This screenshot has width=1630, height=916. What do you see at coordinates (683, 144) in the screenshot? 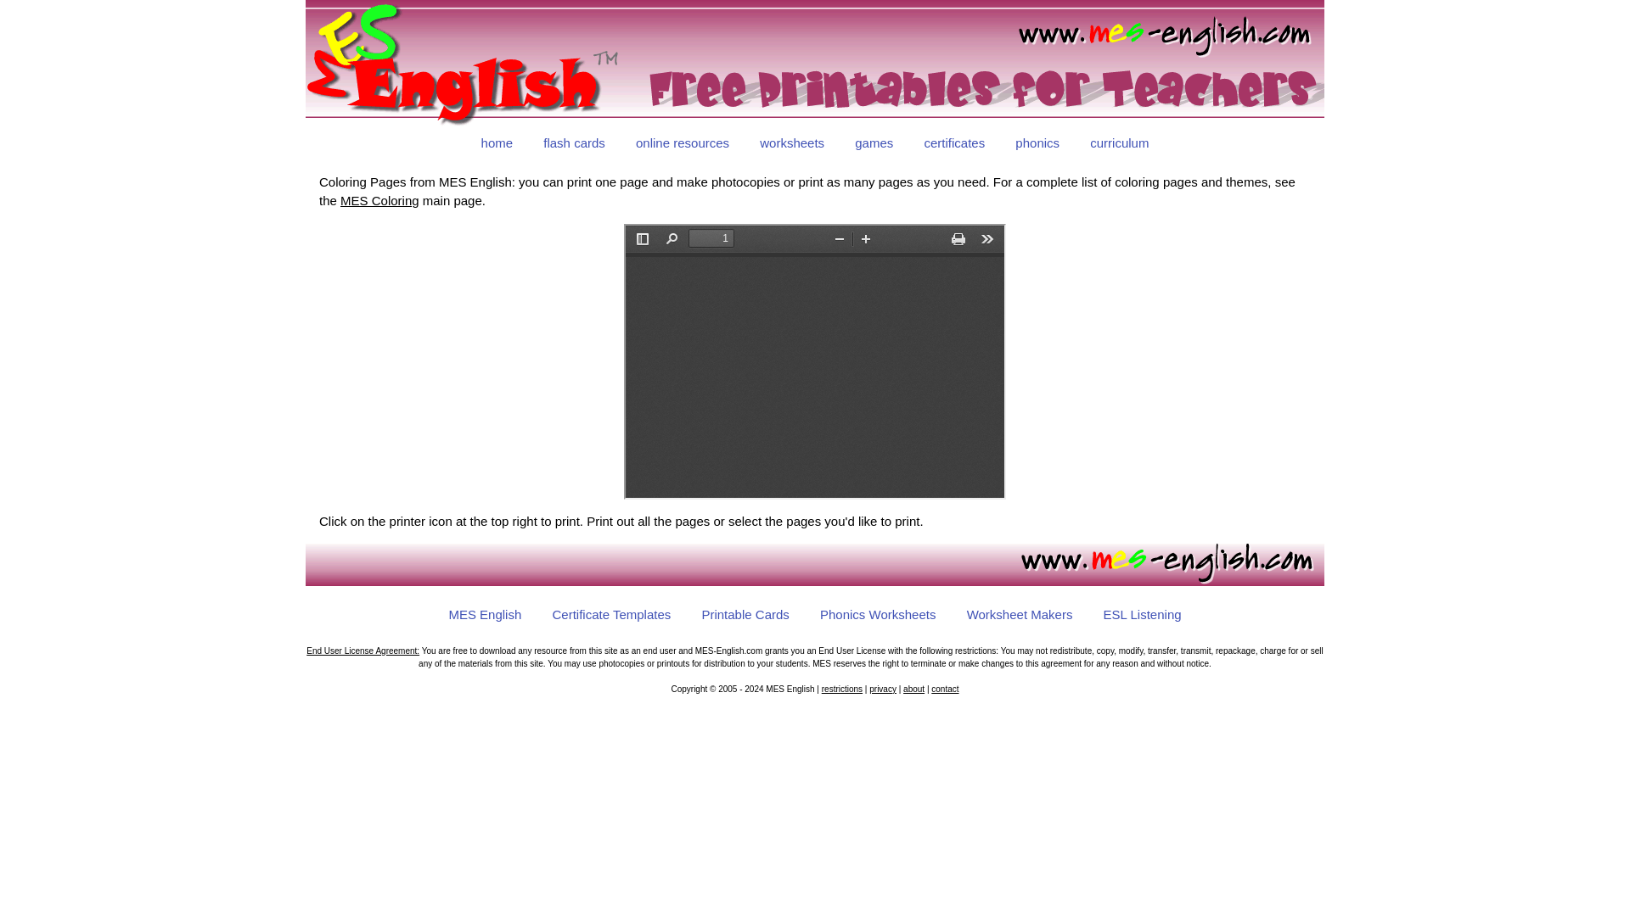
I see `online resources` at bounding box center [683, 144].